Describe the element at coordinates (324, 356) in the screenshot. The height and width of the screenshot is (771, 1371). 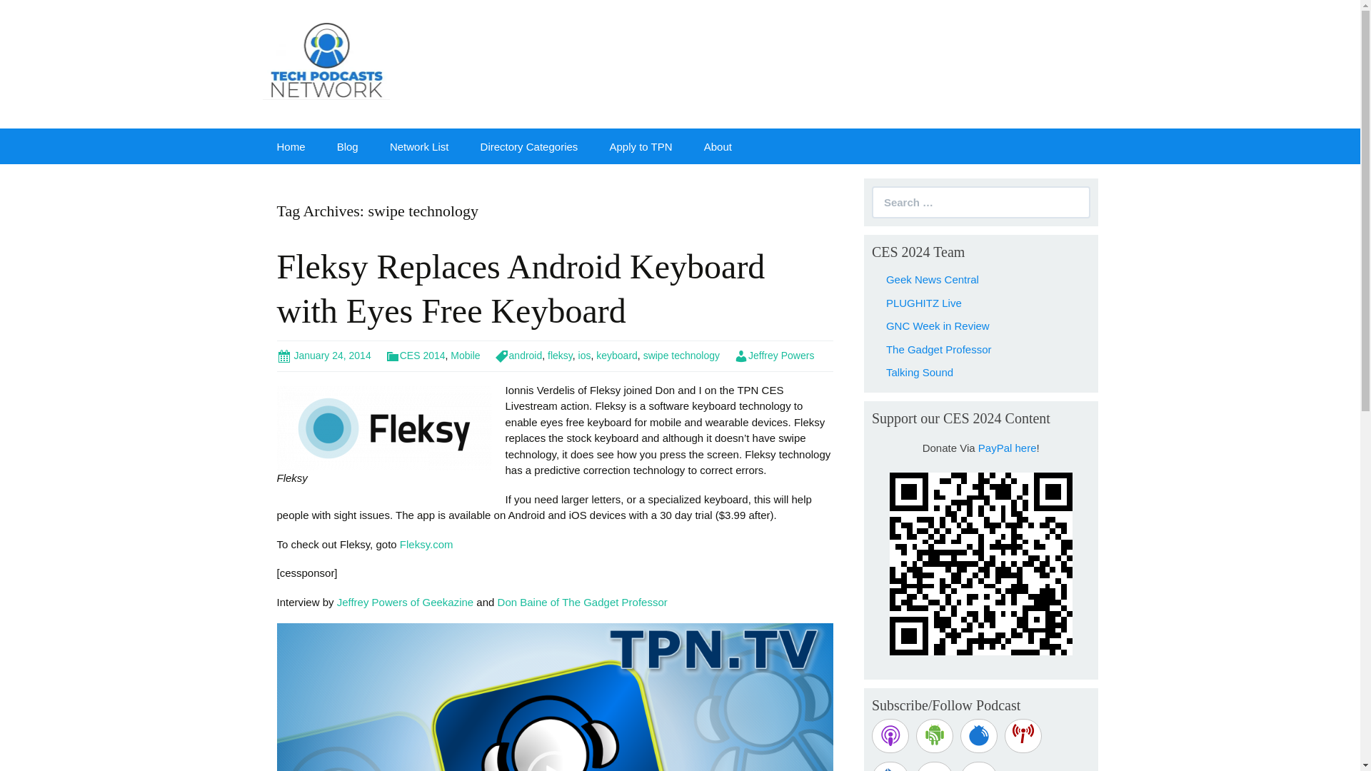
I see `January 24, 2014` at that location.